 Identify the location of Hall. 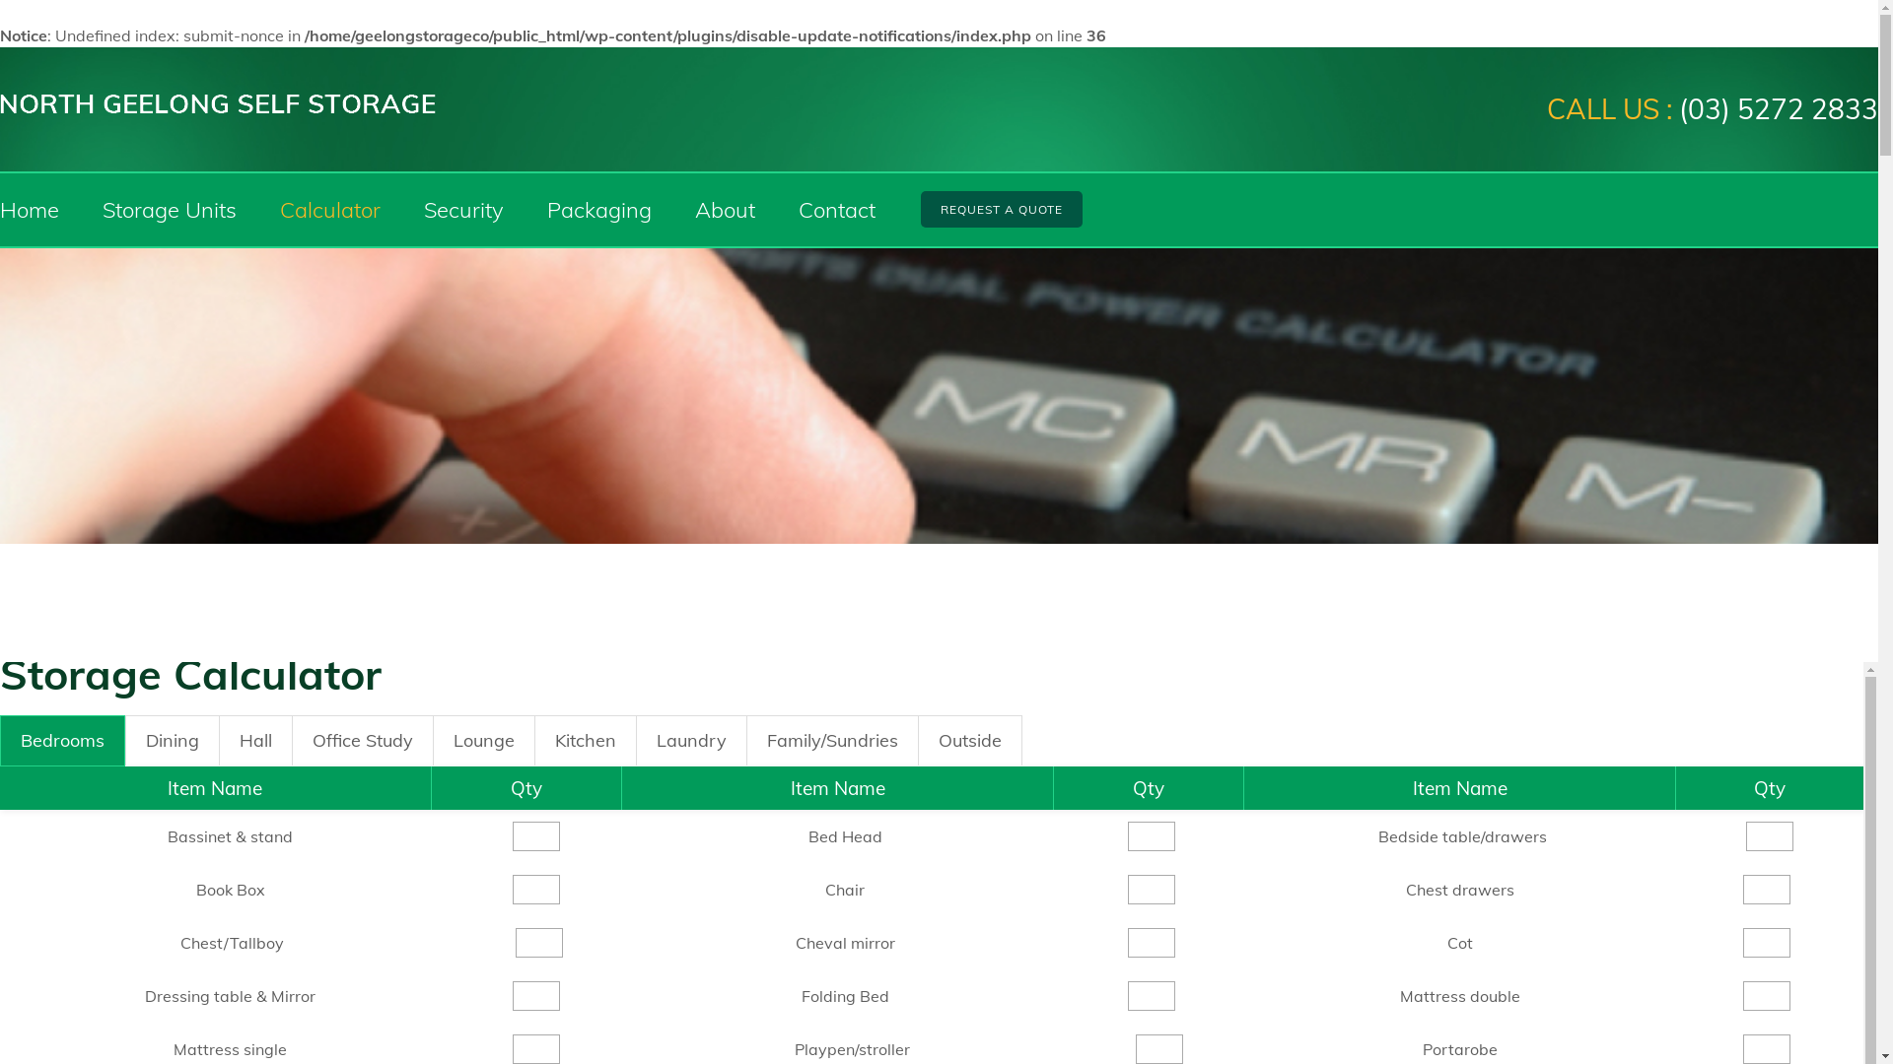
(256, 741).